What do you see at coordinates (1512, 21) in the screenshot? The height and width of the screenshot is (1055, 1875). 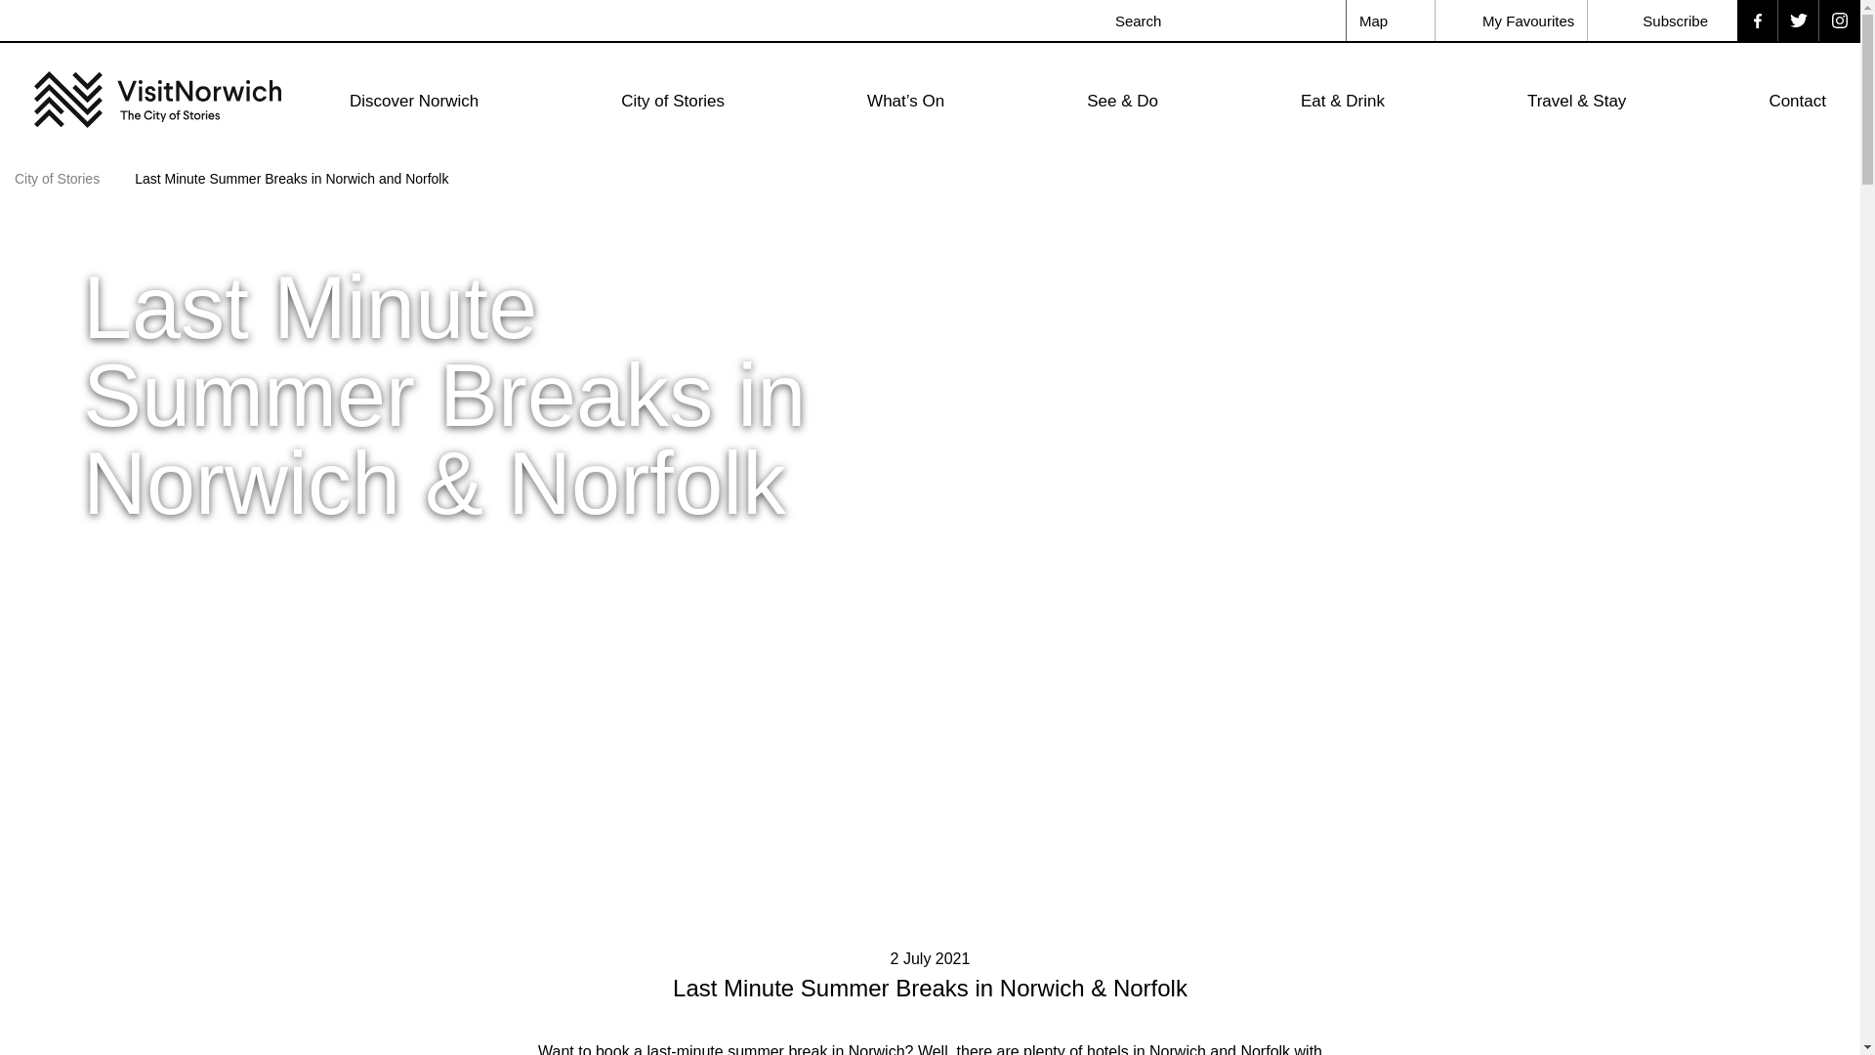 I see `My Favourites` at bounding box center [1512, 21].